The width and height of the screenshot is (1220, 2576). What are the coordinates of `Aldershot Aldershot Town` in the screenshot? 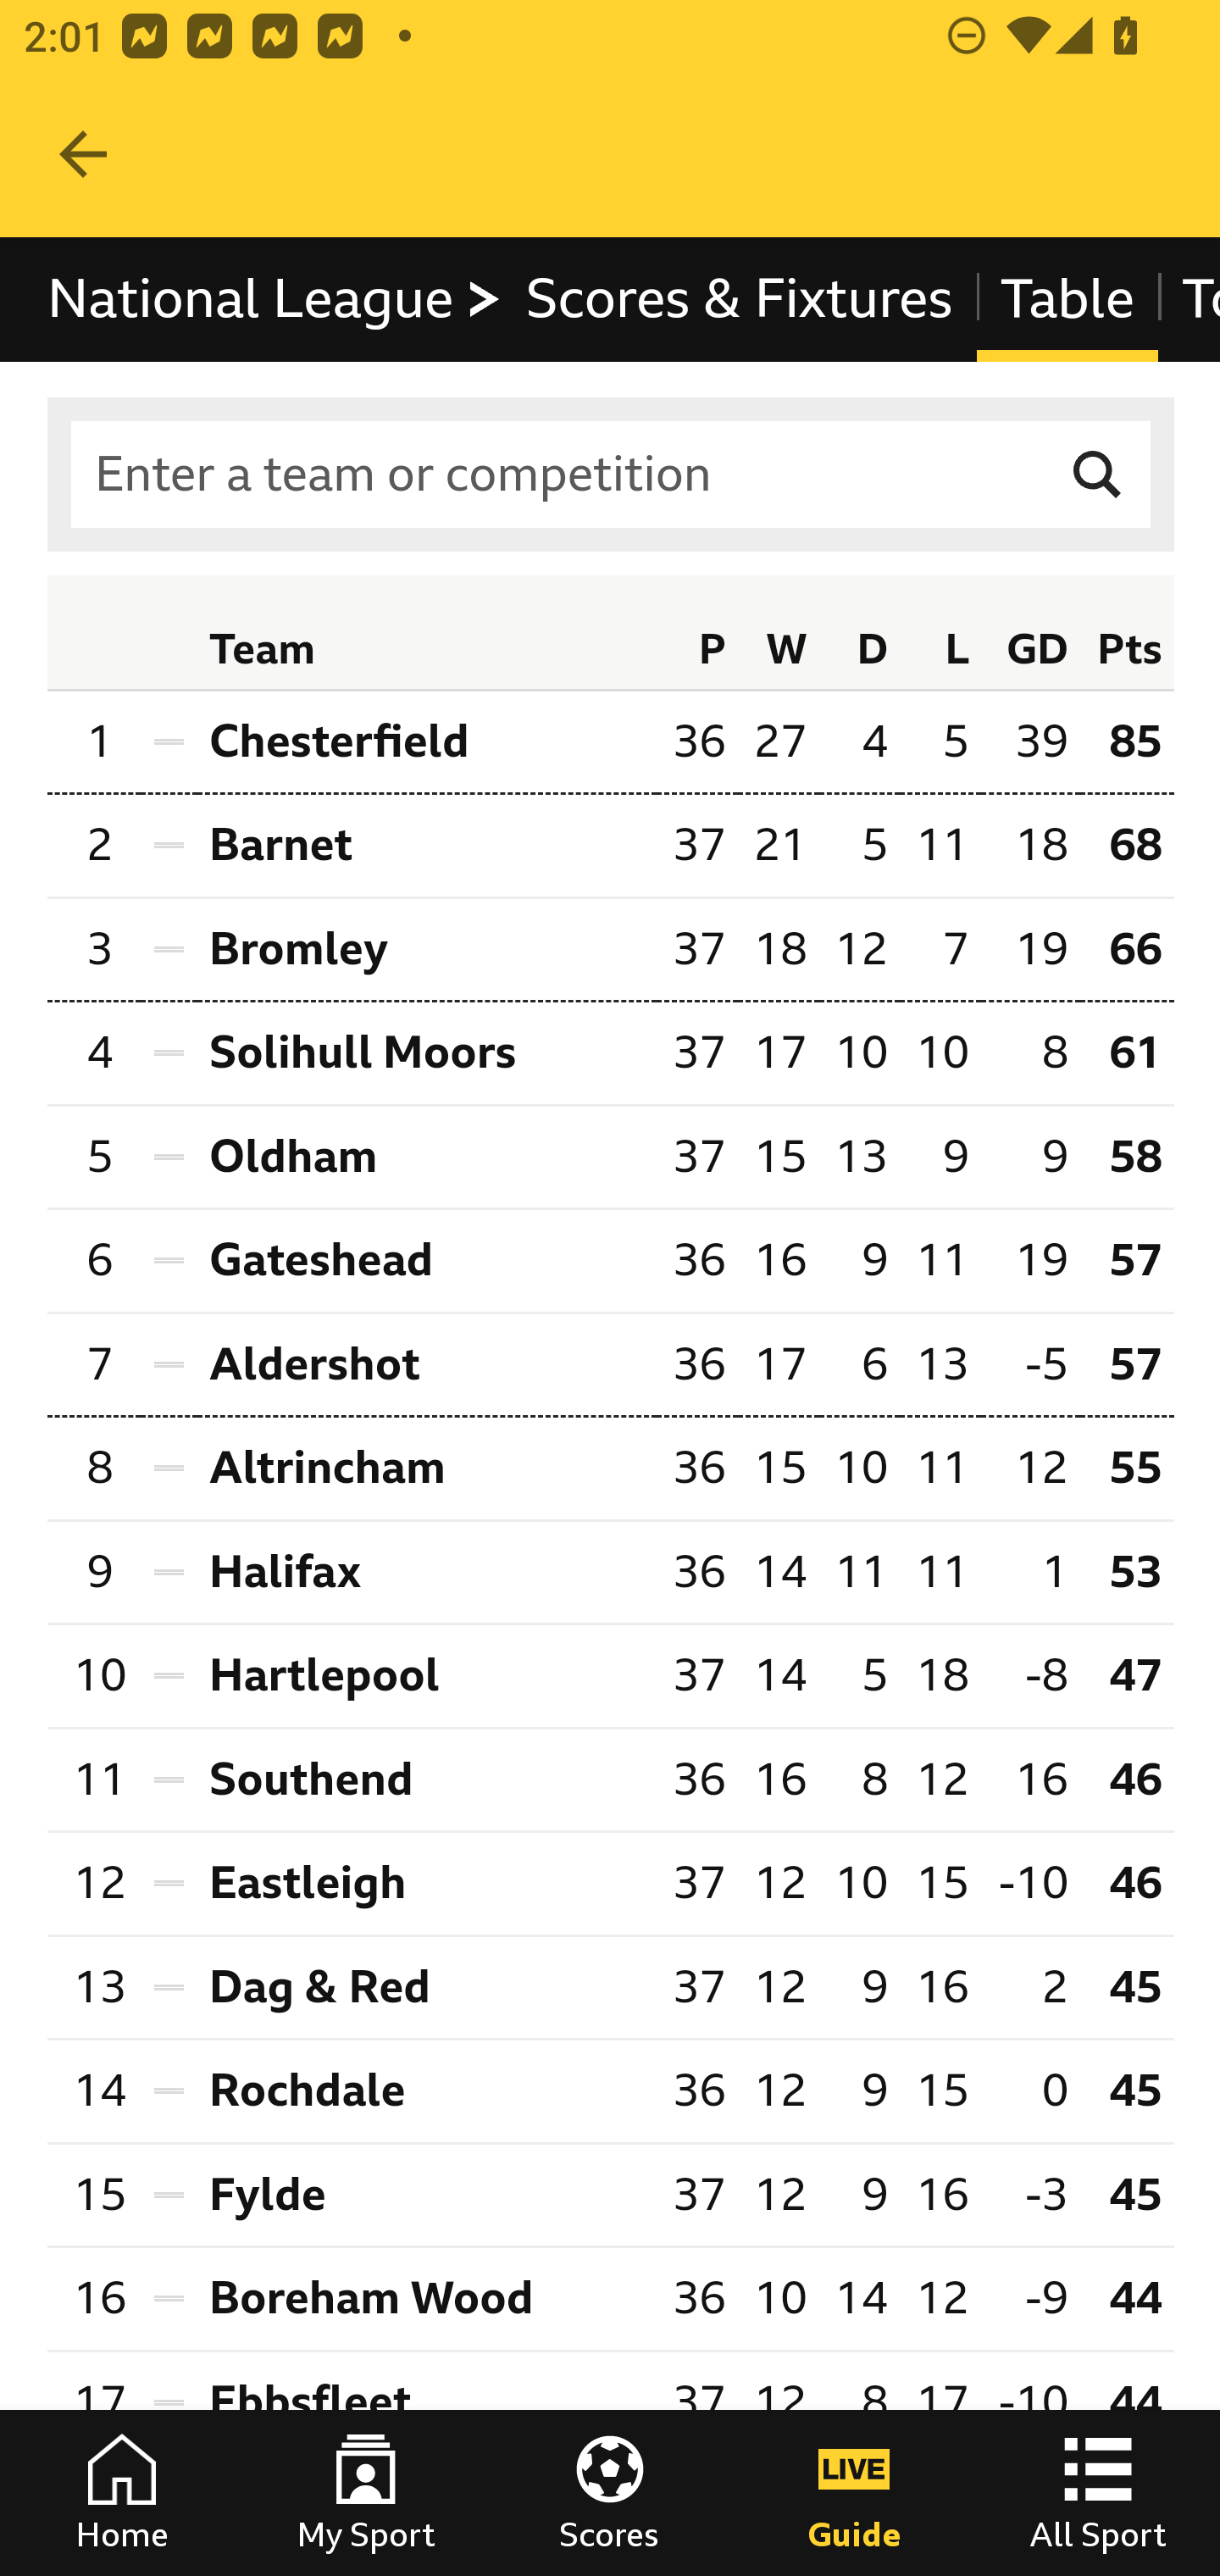 It's located at (427, 1363).